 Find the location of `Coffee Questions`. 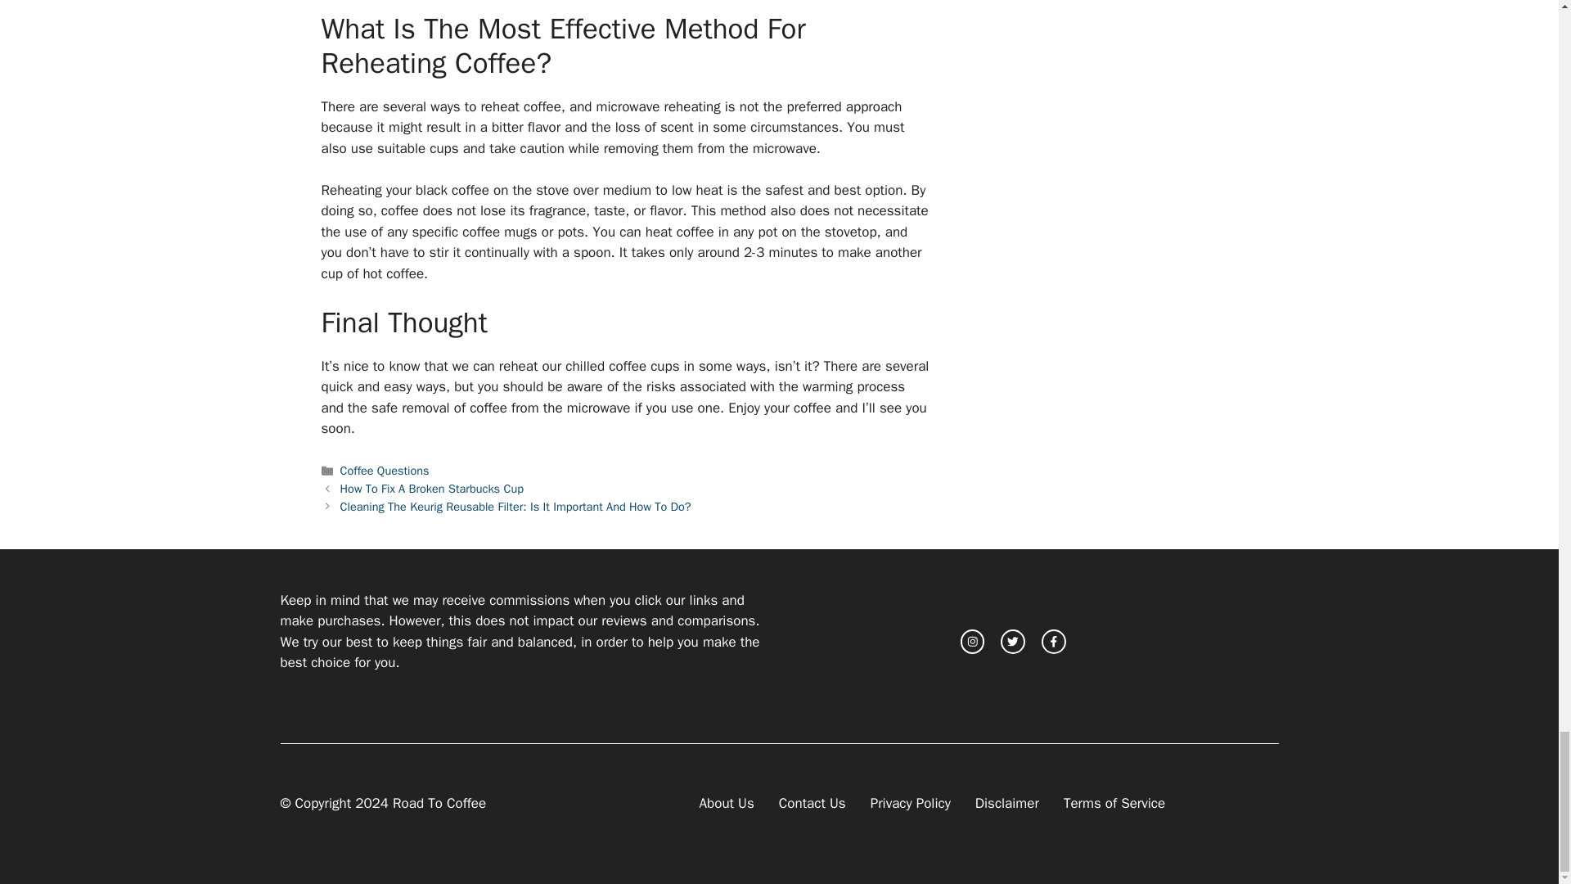

Coffee Questions is located at coordinates (385, 470).